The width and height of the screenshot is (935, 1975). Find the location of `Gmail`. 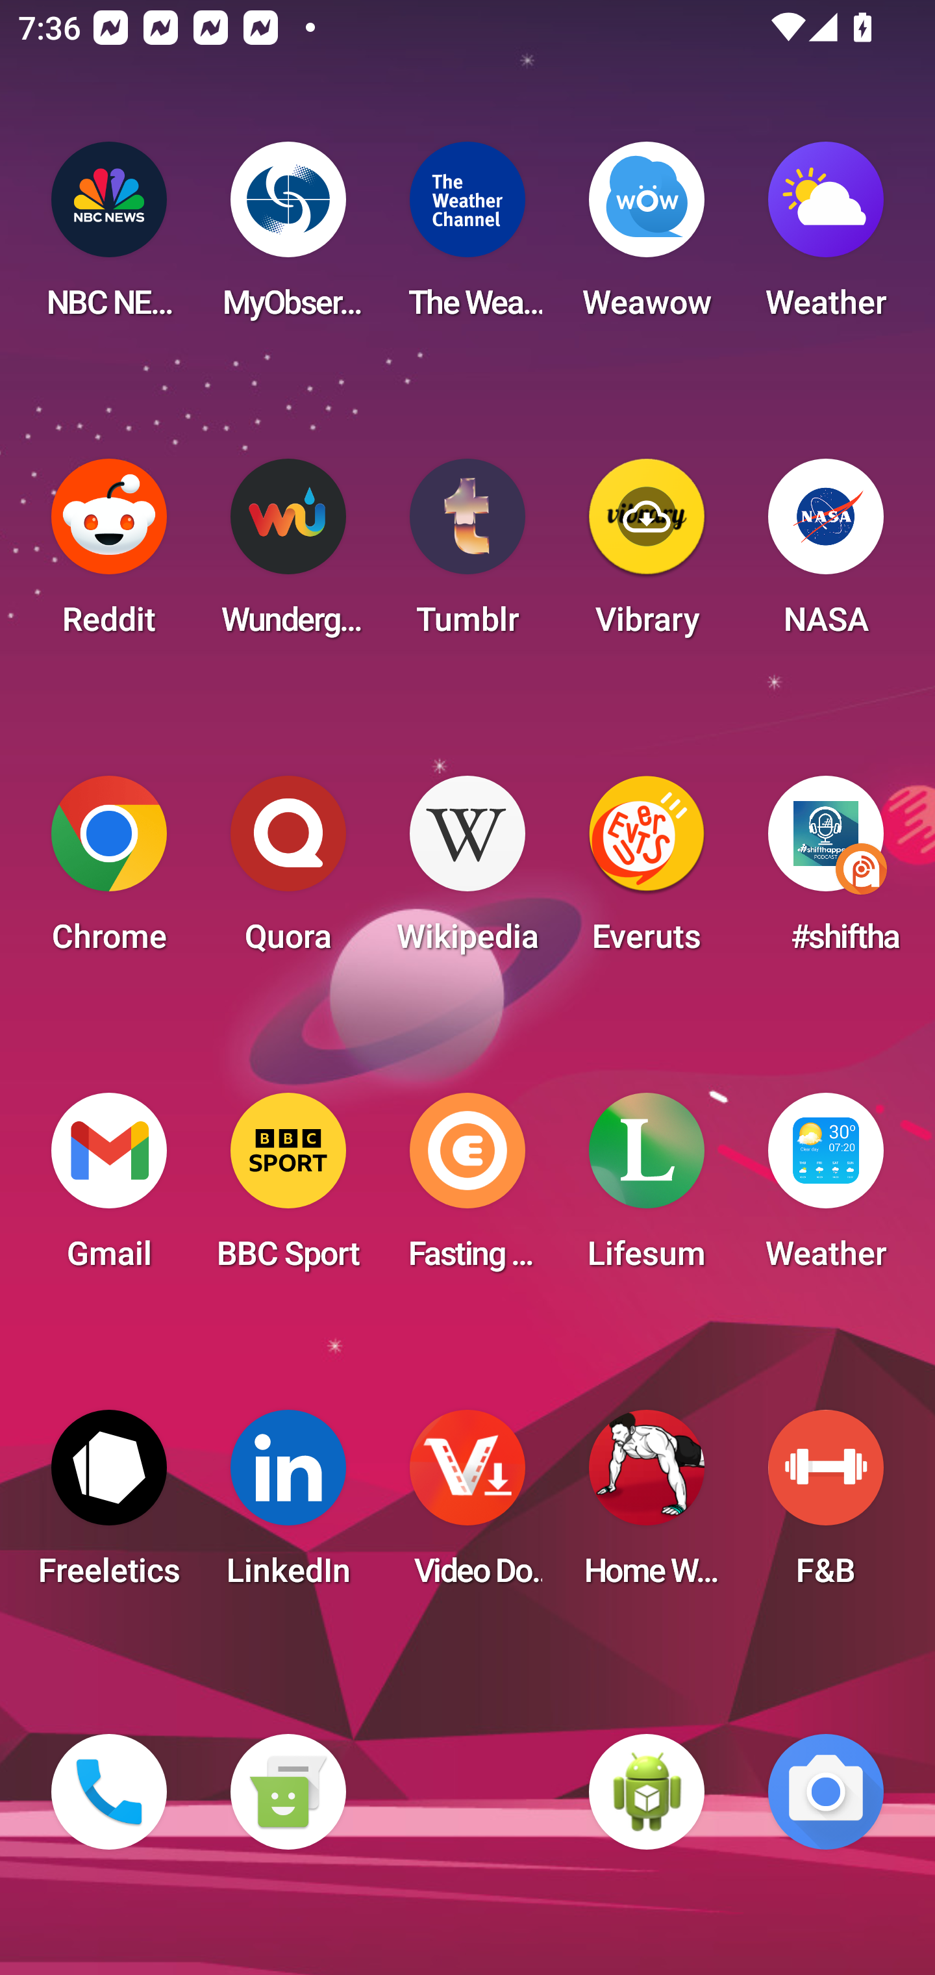

Gmail is located at coordinates (109, 1189).